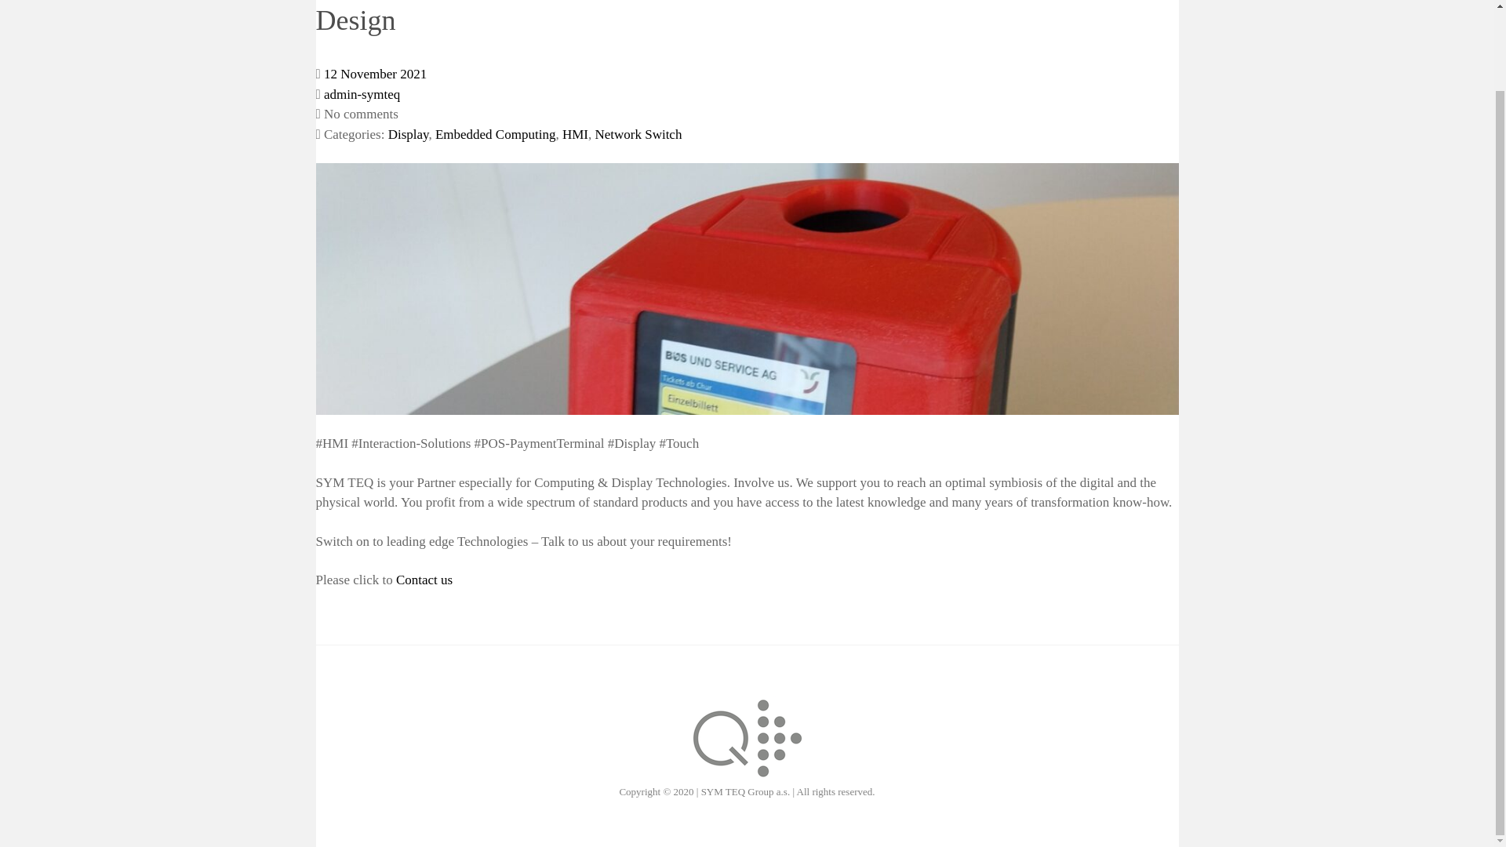 The image size is (1506, 847). I want to click on 12 November 2021, so click(375, 74).